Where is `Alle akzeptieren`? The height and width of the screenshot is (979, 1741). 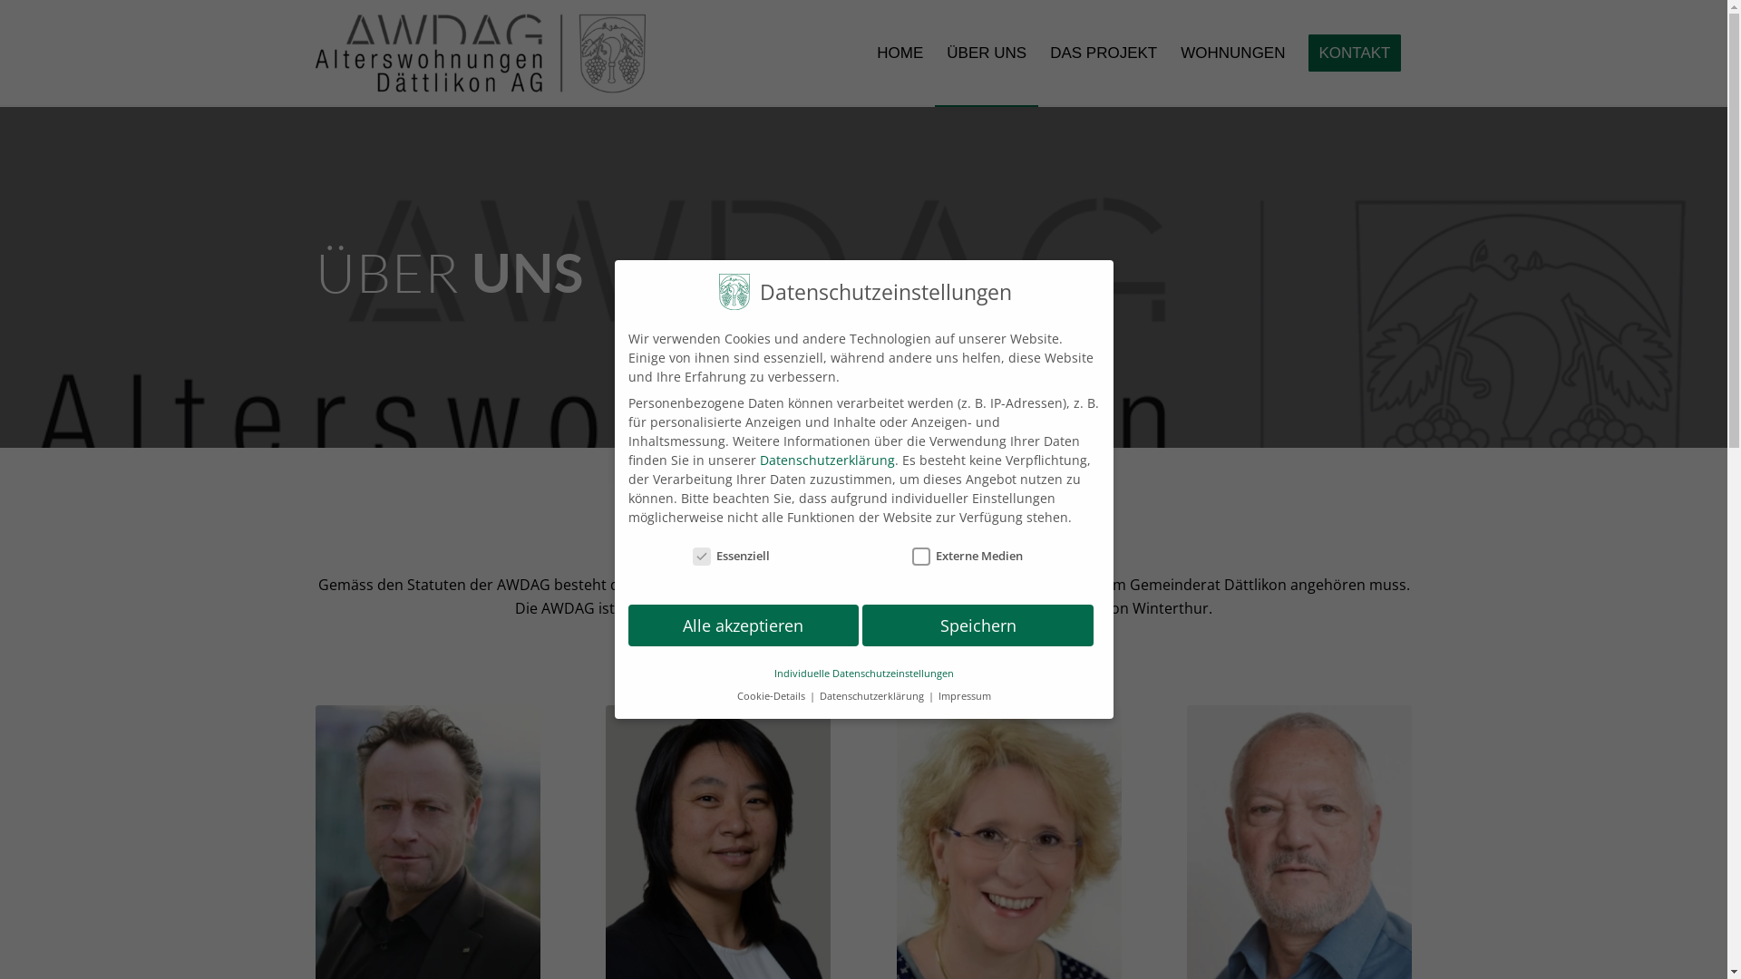 Alle akzeptieren is located at coordinates (744, 625).